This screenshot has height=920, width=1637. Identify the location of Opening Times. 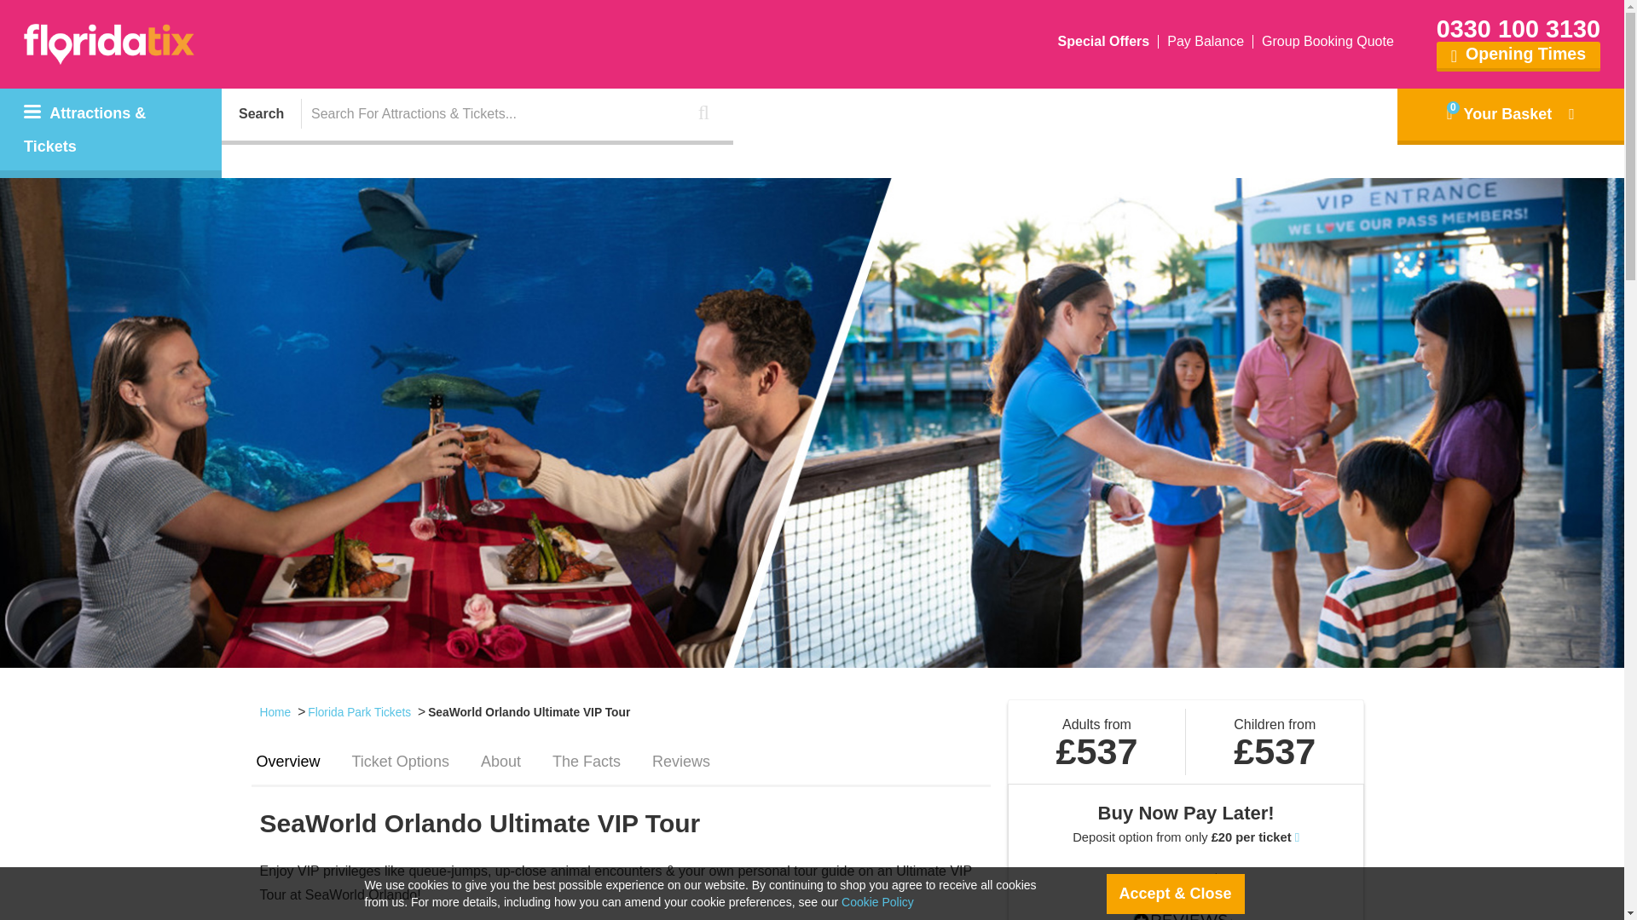
(1518, 56).